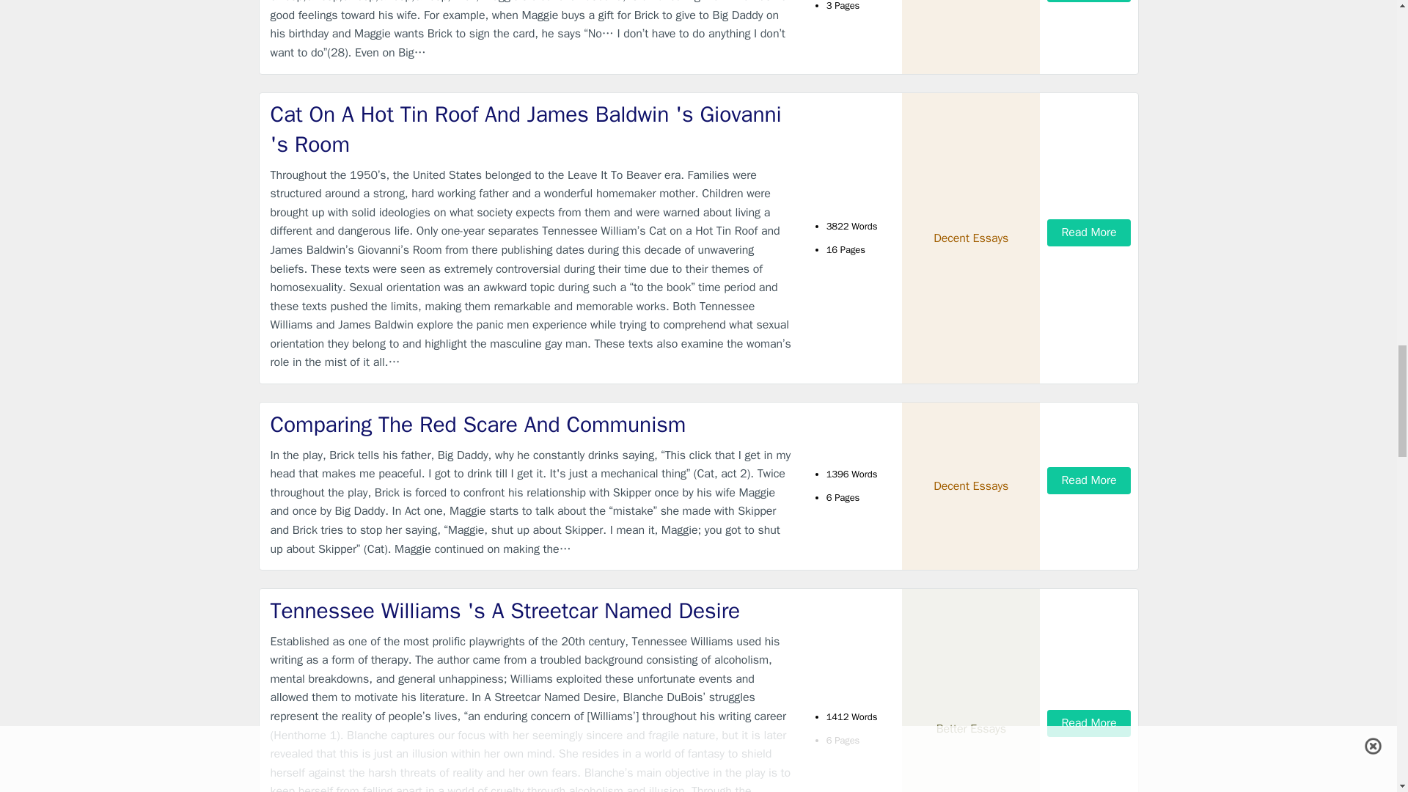 The image size is (1408, 792). What do you see at coordinates (1088, 232) in the screenshot?
I see `Read More` at bounding box center [1088, 232].